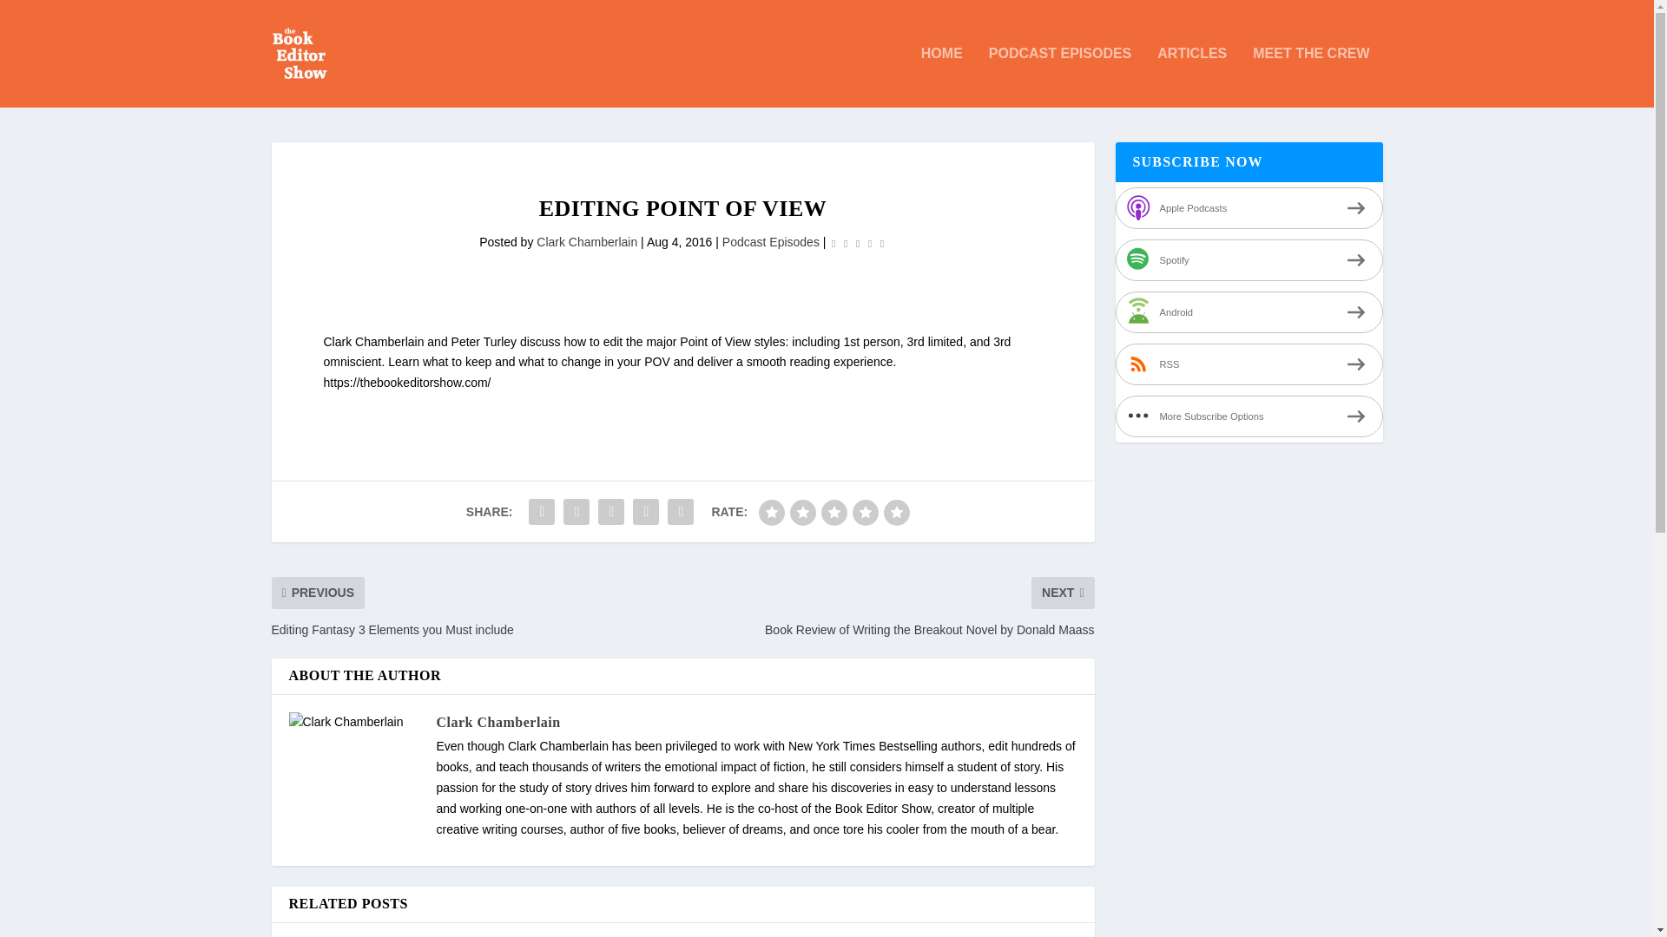 Image resolution: width=1667 pixels, height=937 pixels. I want to click on Posts by Clark Chamberlain, so click(587, 242).